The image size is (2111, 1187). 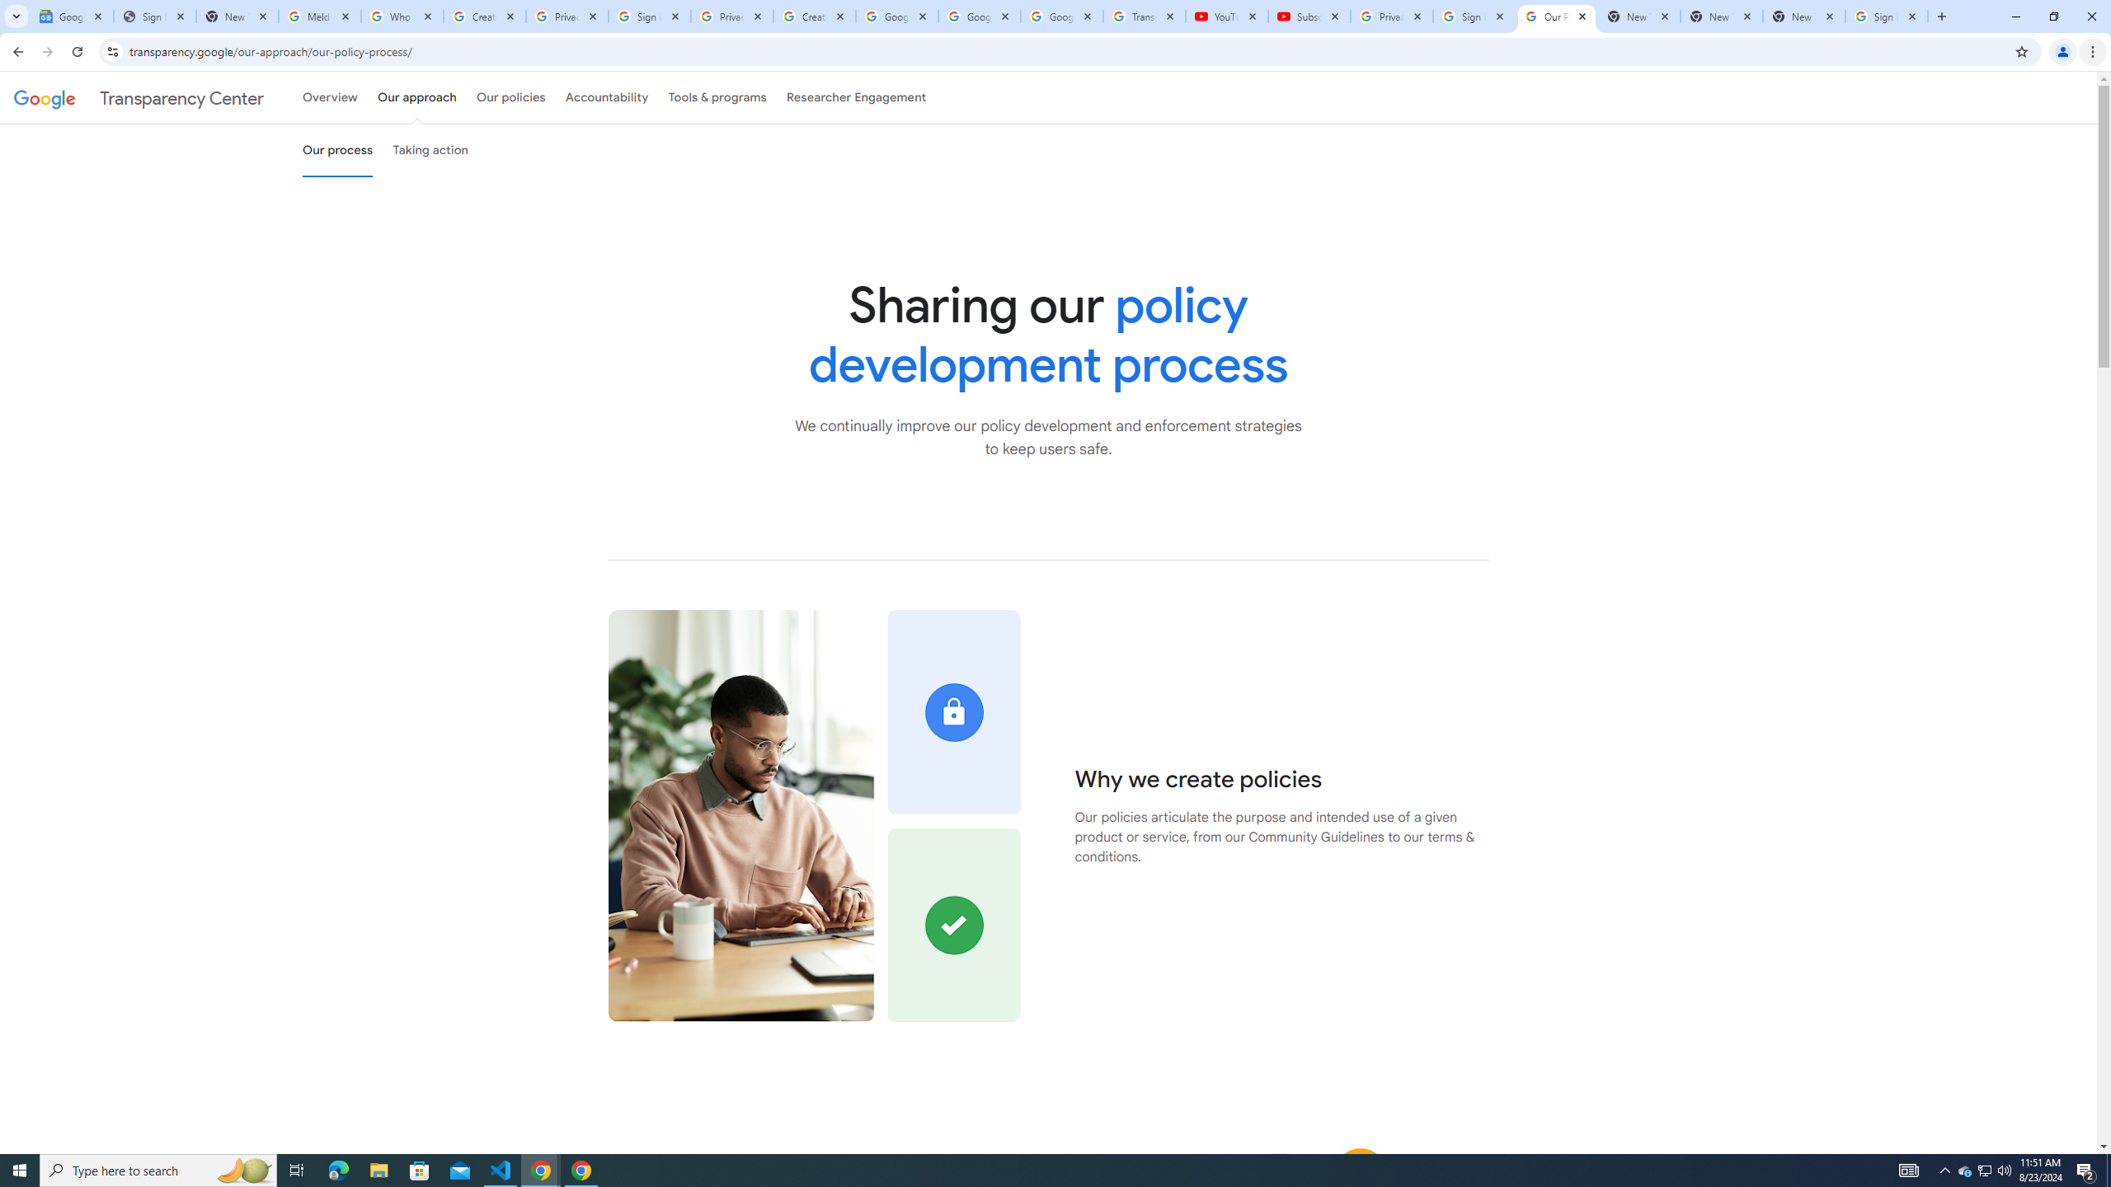 I want to click on Sign in - Google Accounts, so click(x=1887, y=16).